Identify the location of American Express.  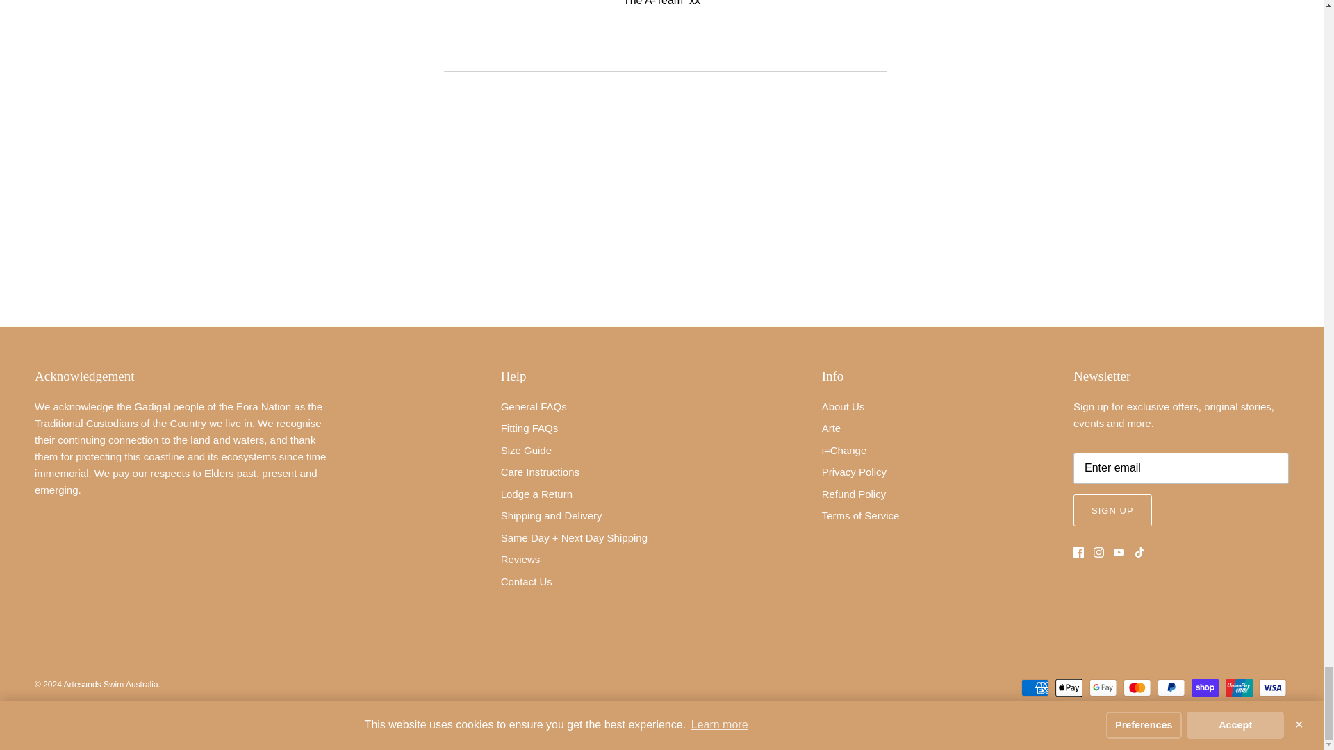
(1035, 687).